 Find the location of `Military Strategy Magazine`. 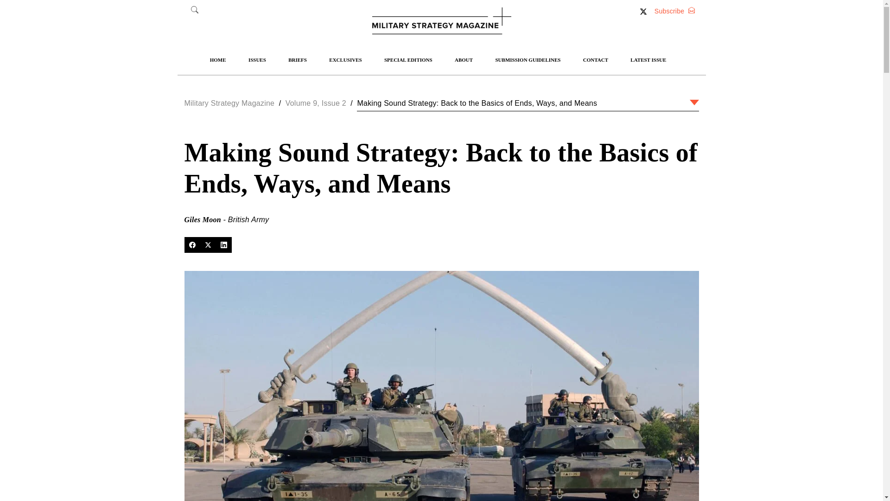

Military Strategy Magazine is located at coordinates (229, 103).